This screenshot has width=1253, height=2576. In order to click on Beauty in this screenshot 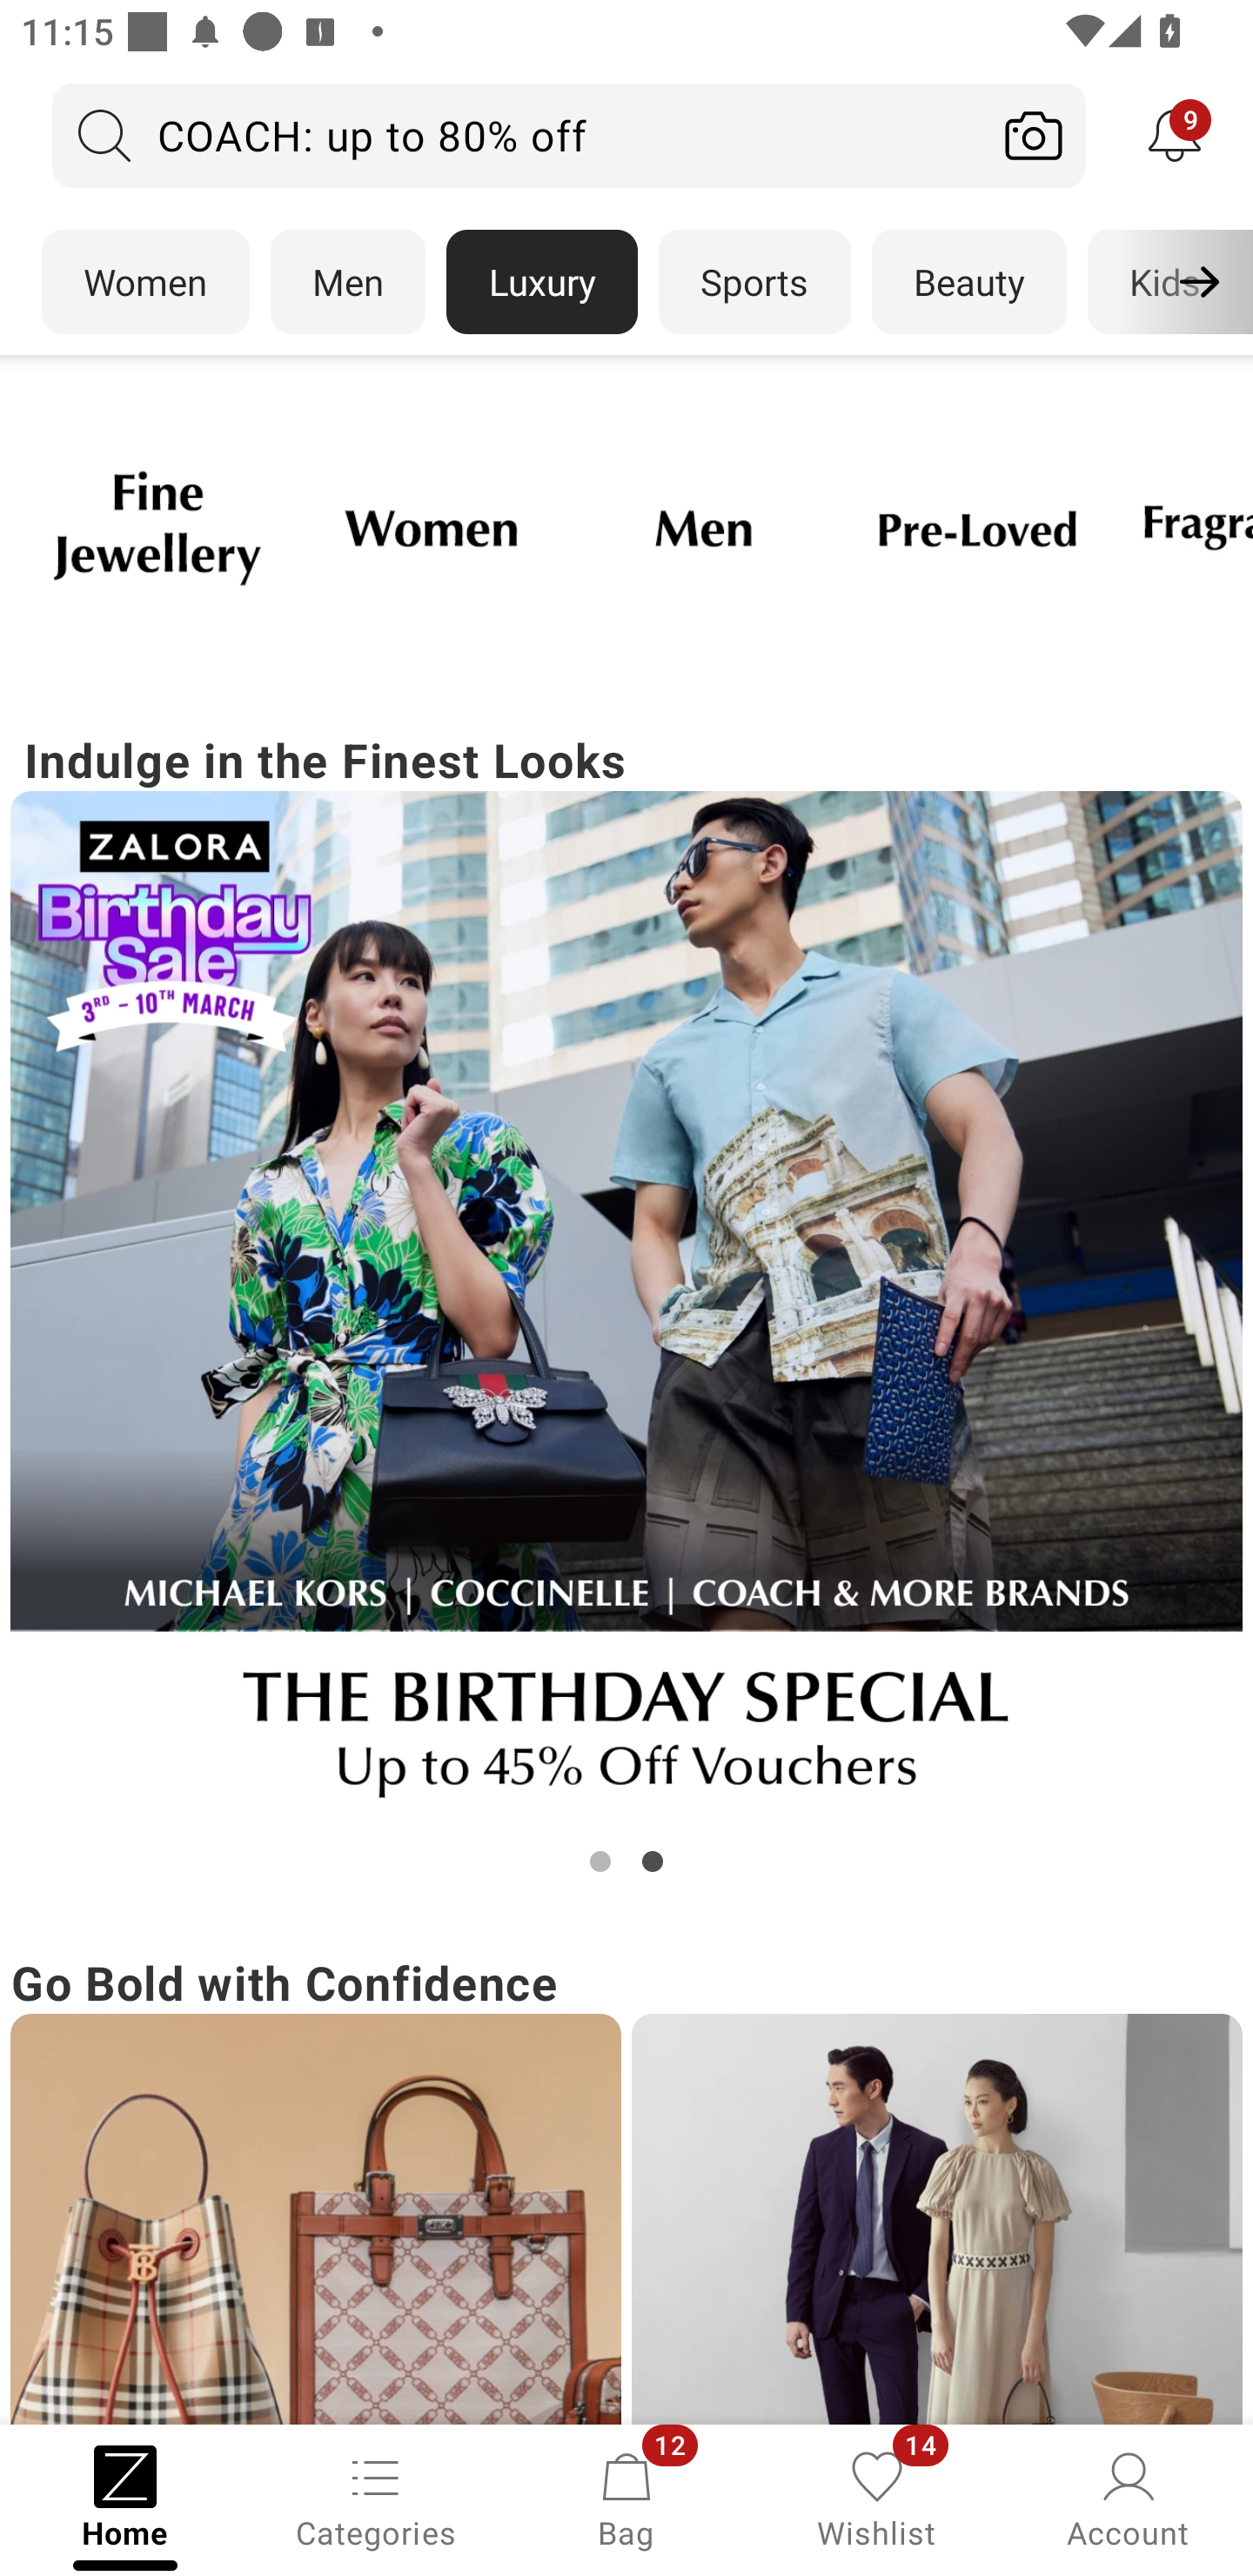, I will do `click(969, 282)`.